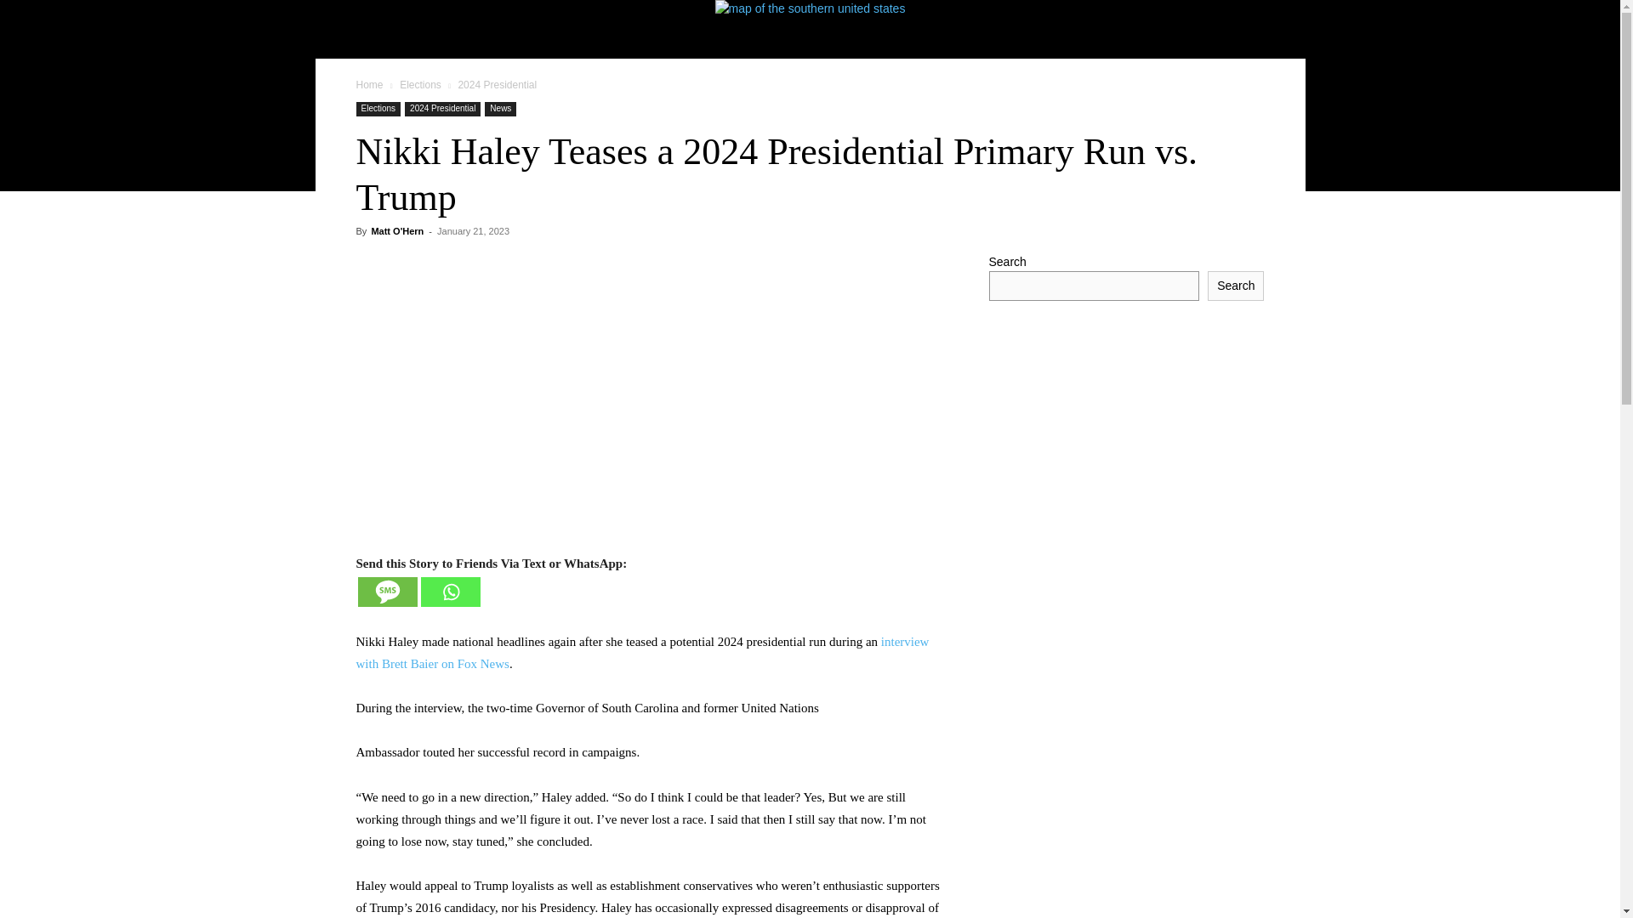  Describe the element at coordinates (449, 592) in the screenshot. I see `Whatsapp` at that location.